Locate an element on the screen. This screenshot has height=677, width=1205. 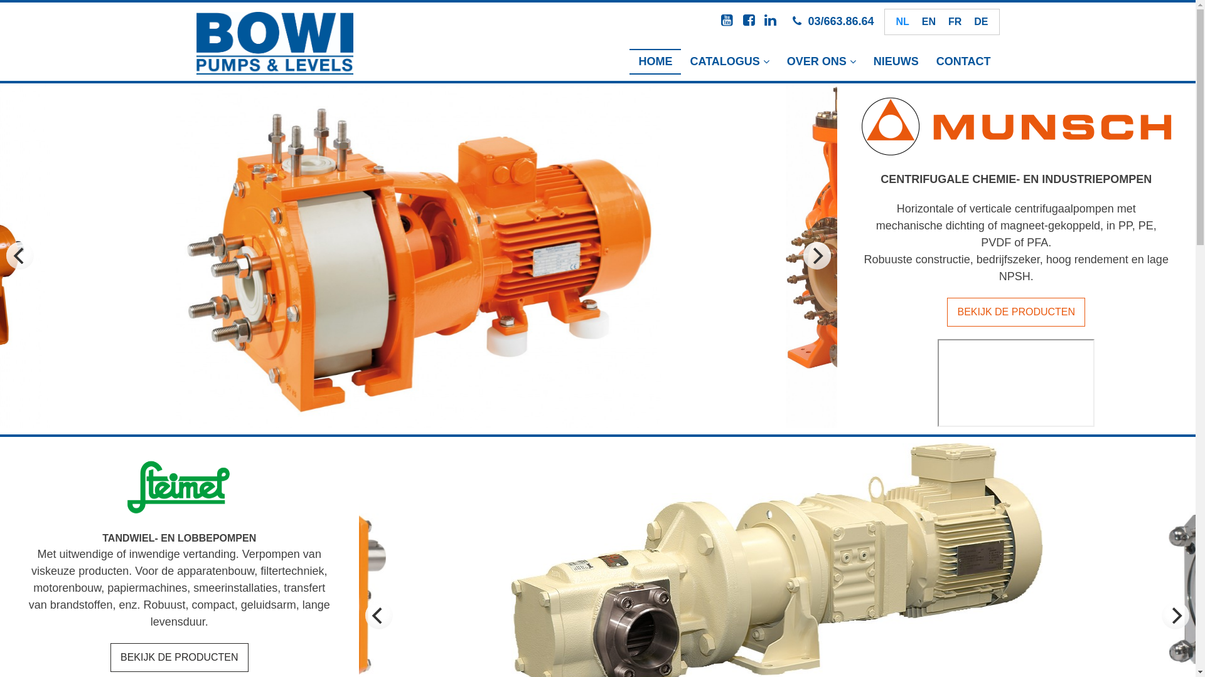
EN is located at coordinates (929, 22).